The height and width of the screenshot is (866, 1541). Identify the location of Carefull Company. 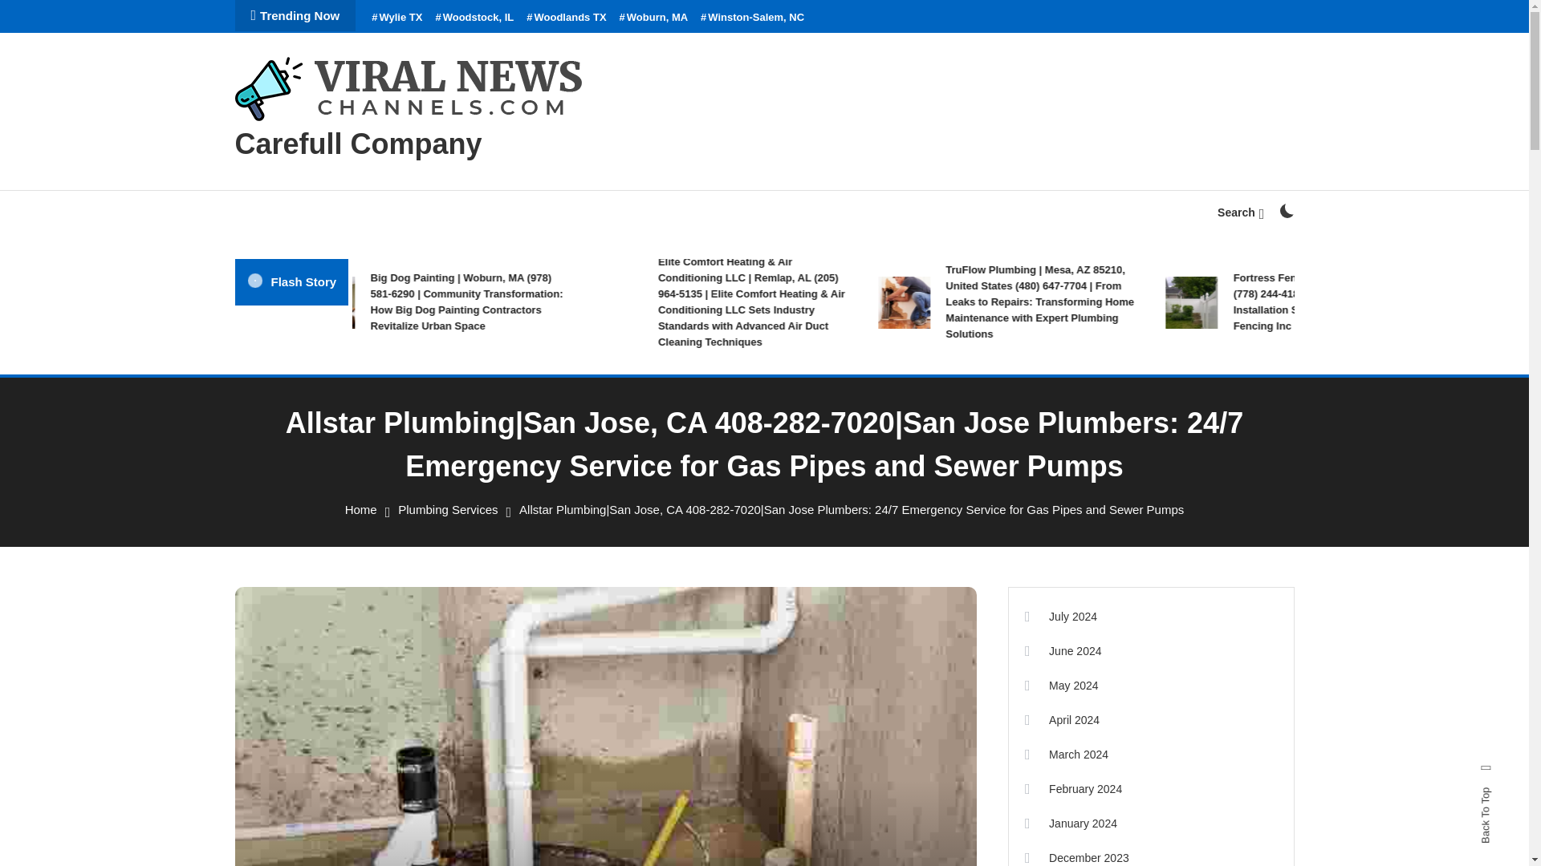
(357, 143).